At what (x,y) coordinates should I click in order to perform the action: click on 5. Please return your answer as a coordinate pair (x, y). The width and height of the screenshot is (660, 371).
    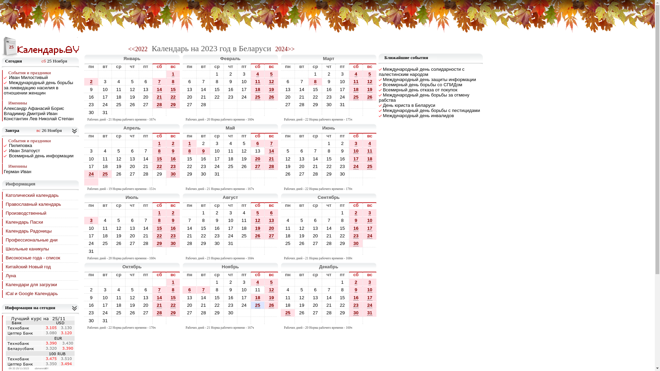
    Looking at the image, I should click on (302, 290).